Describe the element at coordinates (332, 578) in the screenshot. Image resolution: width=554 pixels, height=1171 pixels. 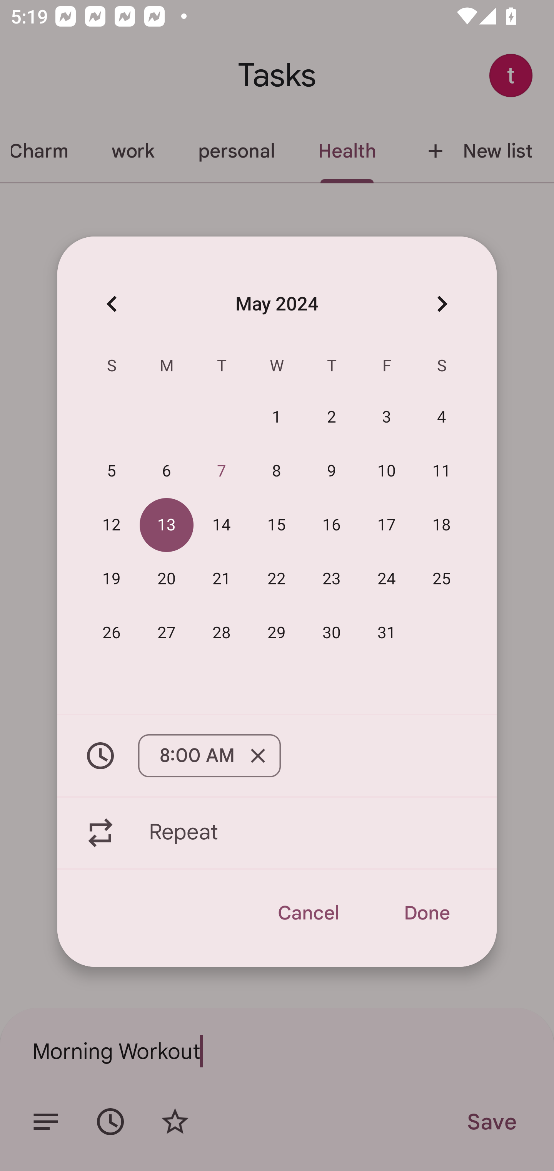
I see `23 23 May 2024` at that location.